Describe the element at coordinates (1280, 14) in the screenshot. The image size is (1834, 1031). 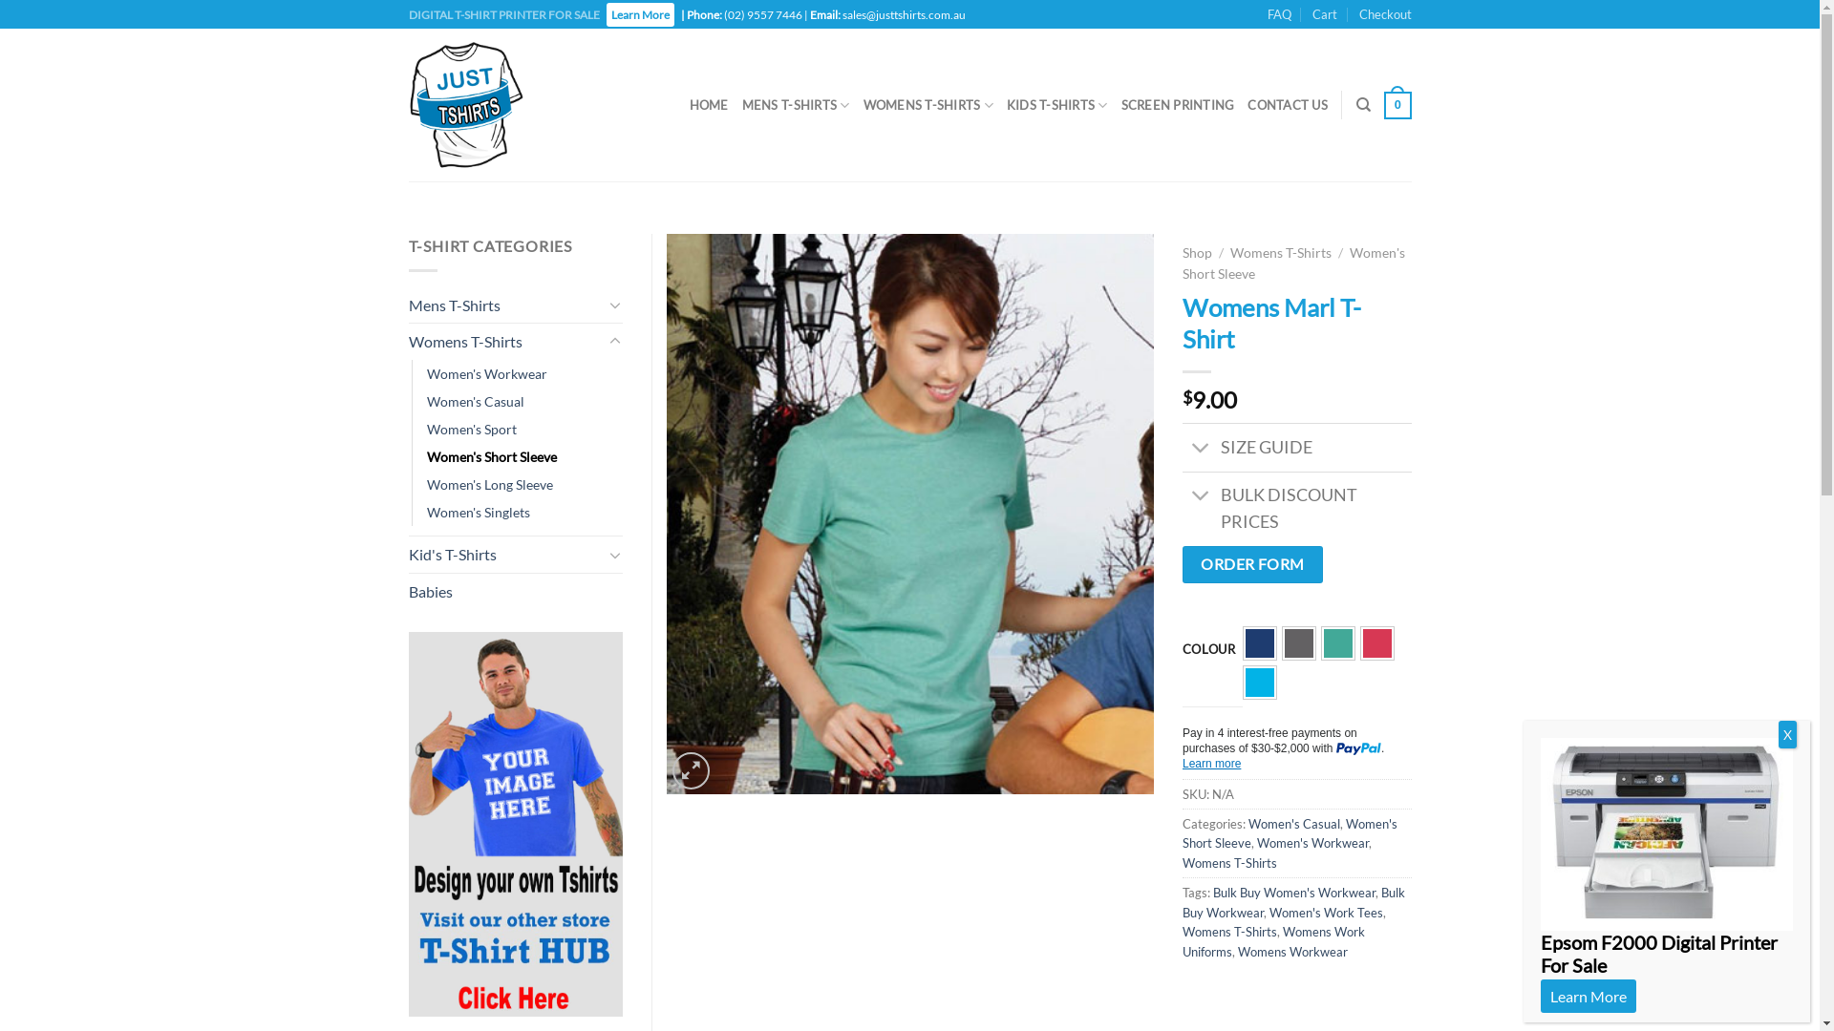
I see `FAQ` at that location.